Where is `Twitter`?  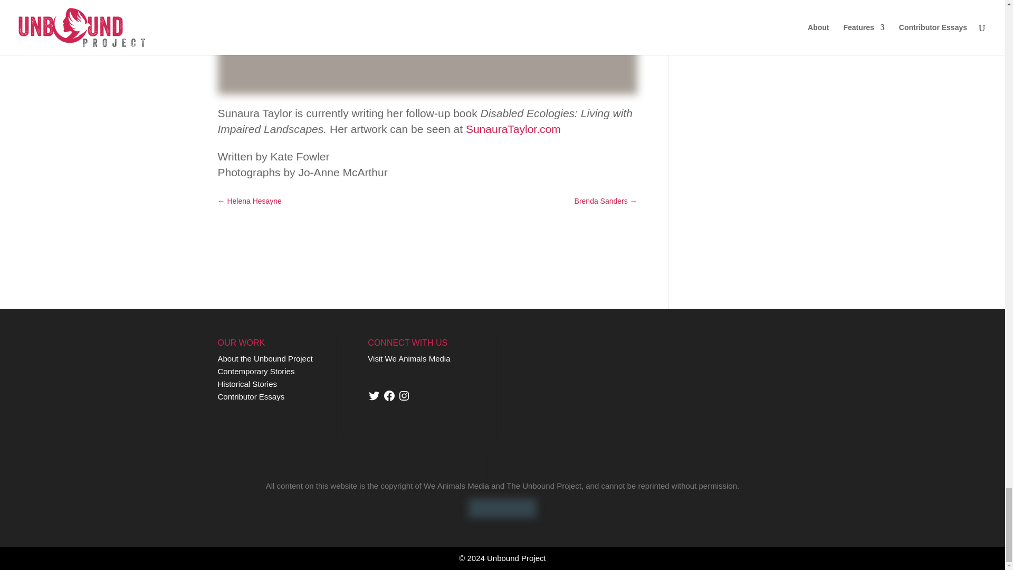
Twitter is located at coordinates (374, 395).